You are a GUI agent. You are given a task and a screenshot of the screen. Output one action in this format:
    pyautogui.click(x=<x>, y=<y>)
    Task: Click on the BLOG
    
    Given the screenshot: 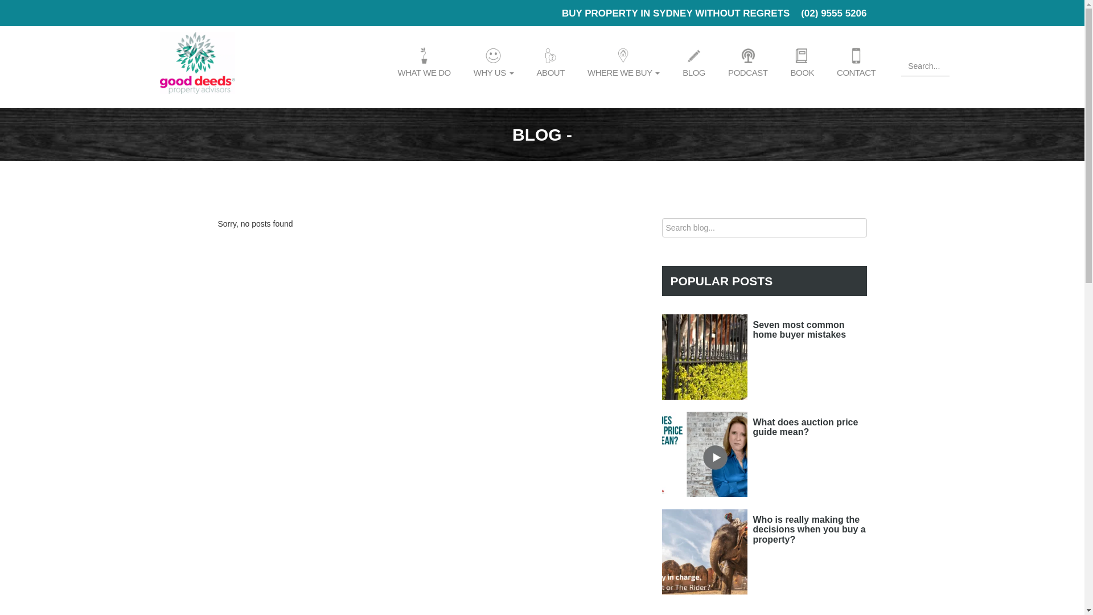 What is the action you would take?
    pyautogui.click(x=694, y=63)
    